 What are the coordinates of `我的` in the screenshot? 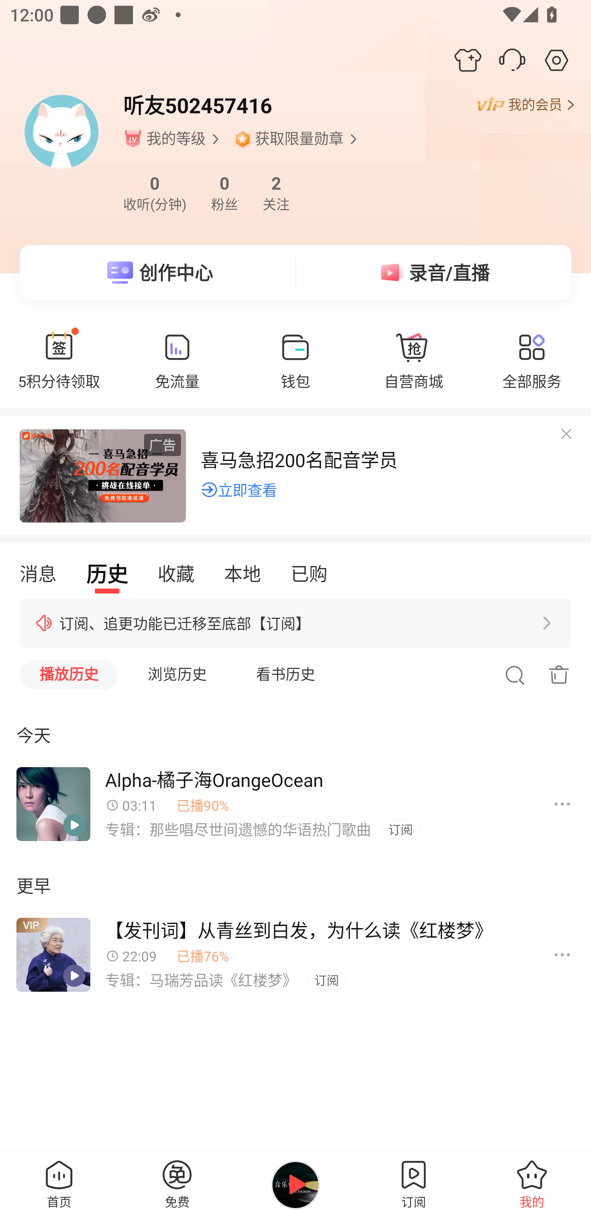 It's located at (532, 1183).